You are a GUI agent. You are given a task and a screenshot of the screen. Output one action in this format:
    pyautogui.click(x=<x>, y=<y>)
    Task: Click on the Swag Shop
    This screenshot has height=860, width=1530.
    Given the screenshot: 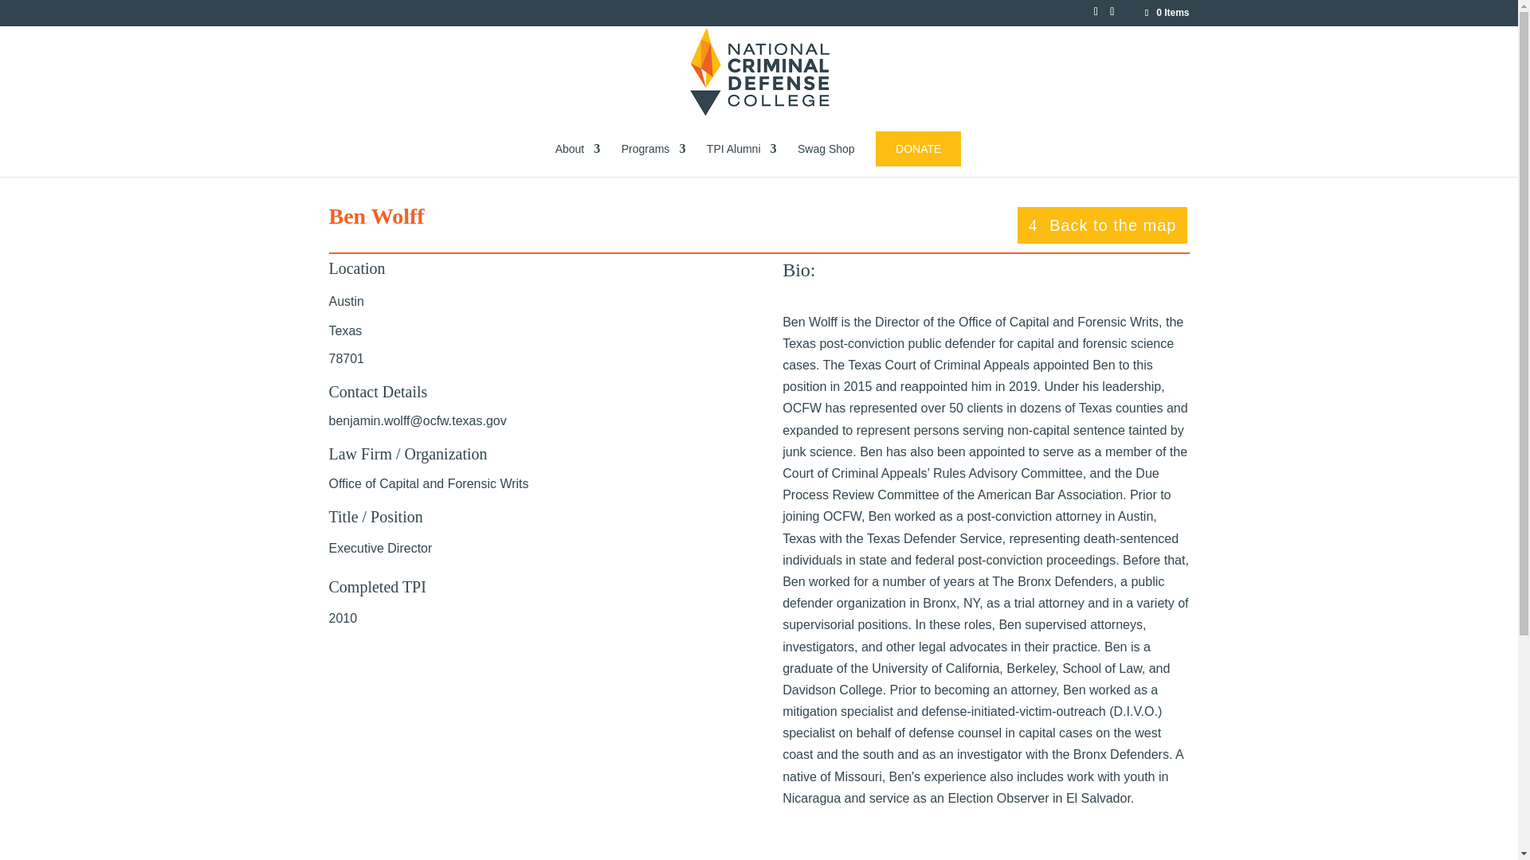 What is the action you would take?
    pyautogui.click(x=826, y=160)
    